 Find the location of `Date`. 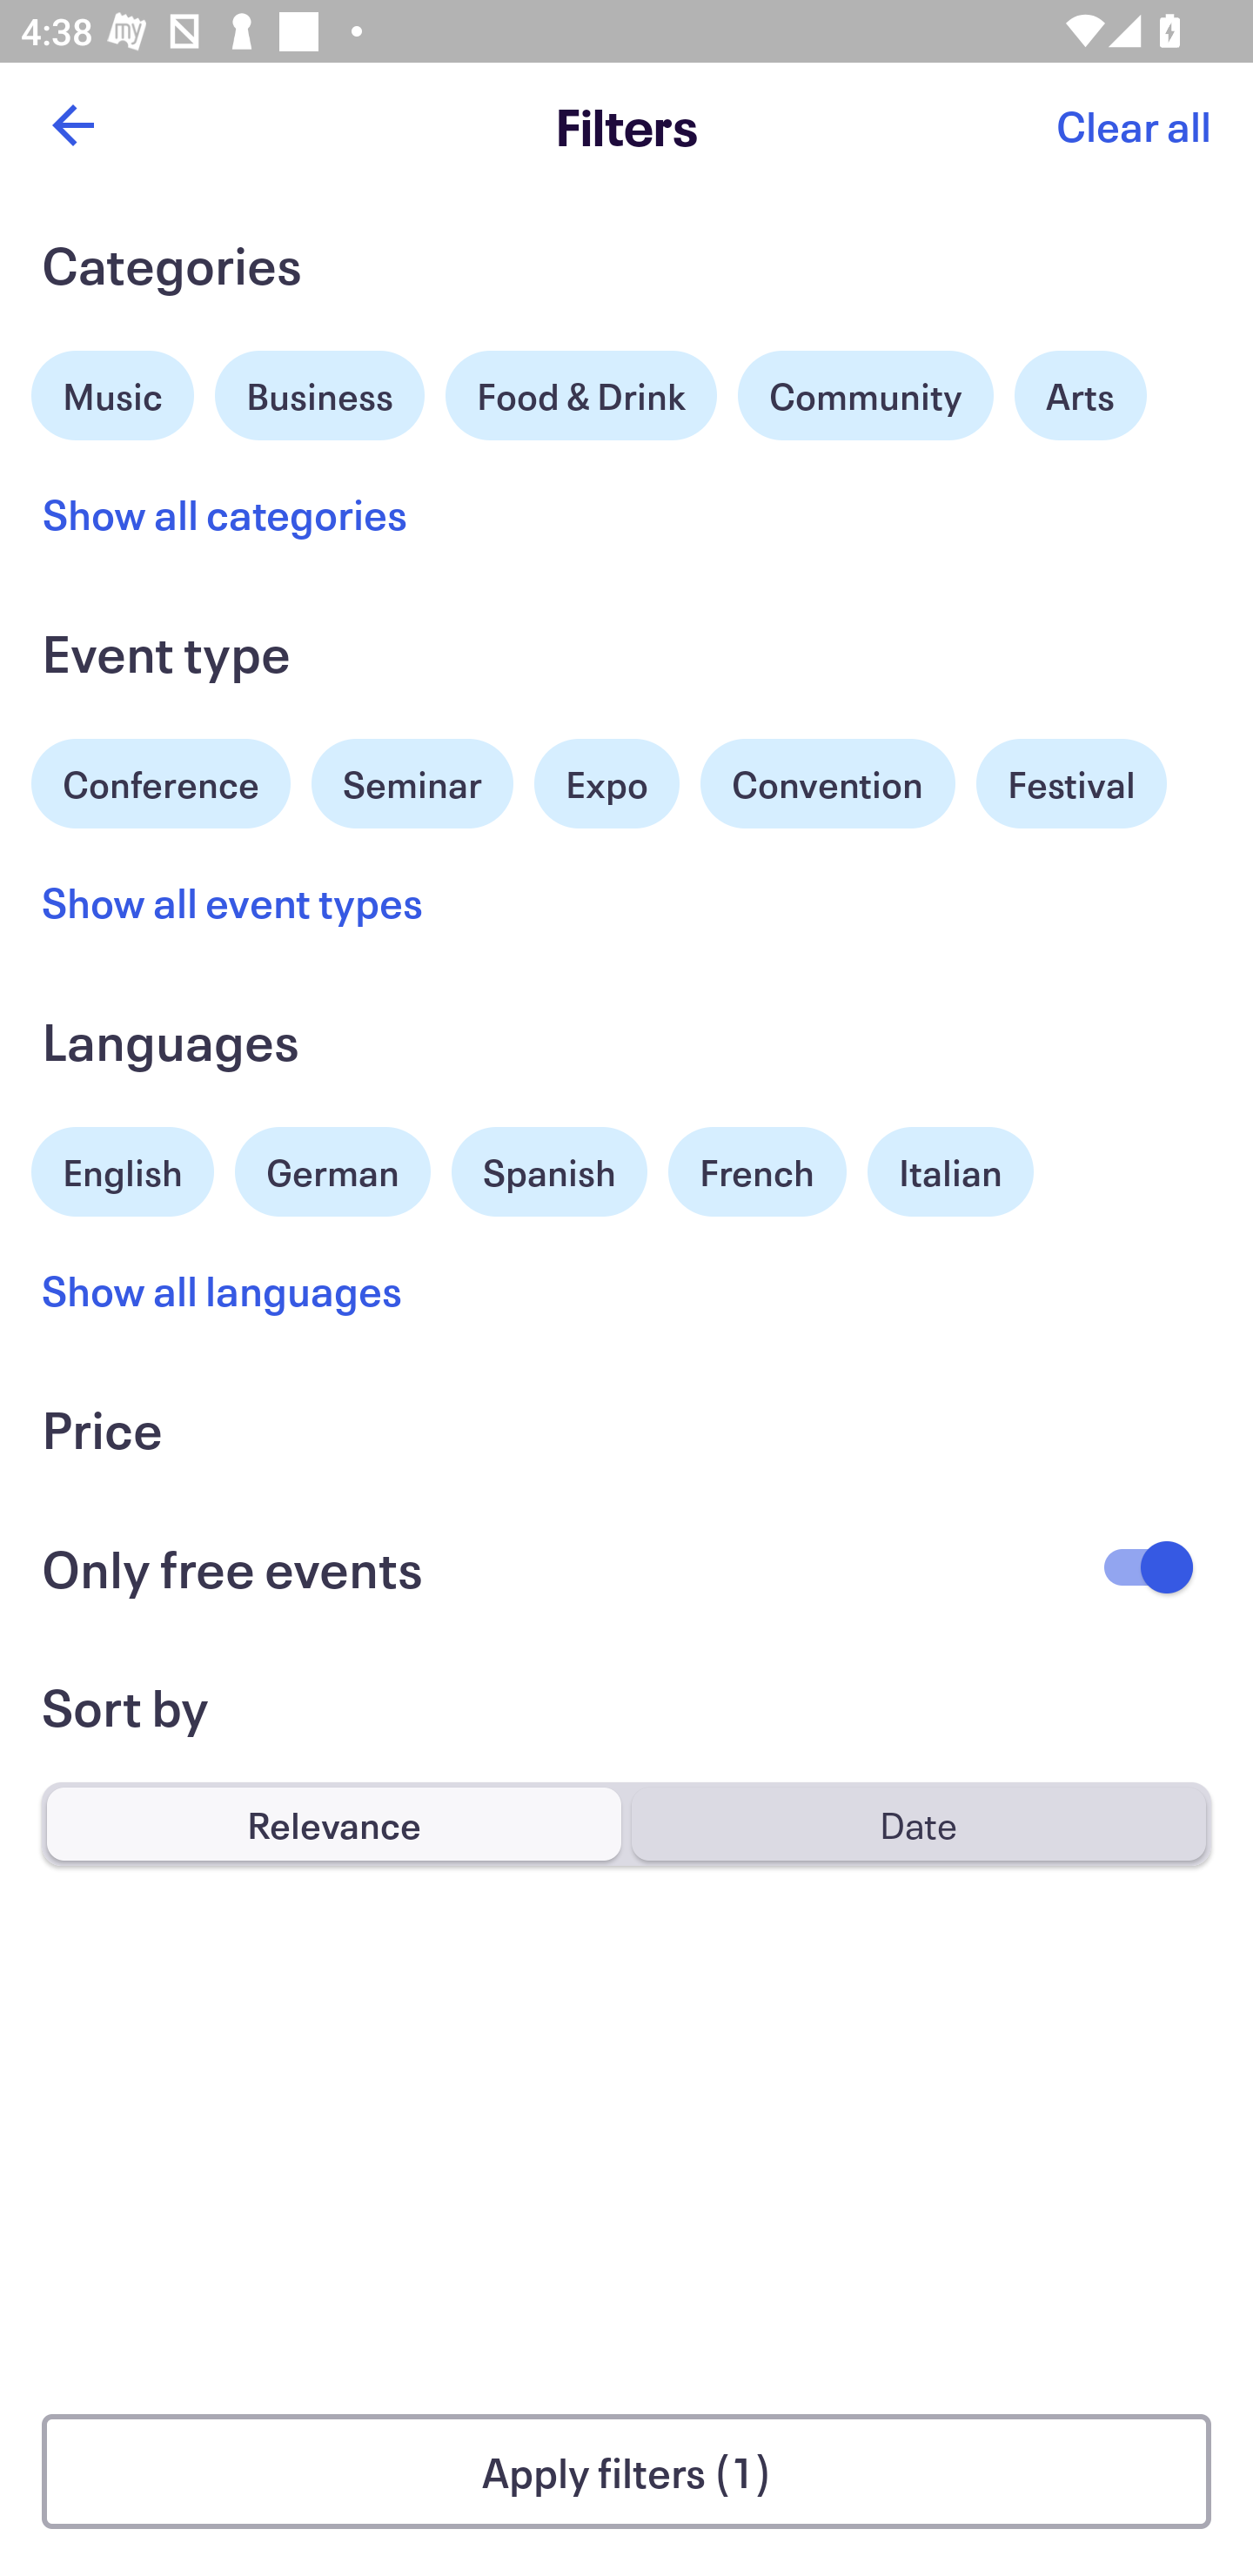

Date is located at coordinates (918, 1823).